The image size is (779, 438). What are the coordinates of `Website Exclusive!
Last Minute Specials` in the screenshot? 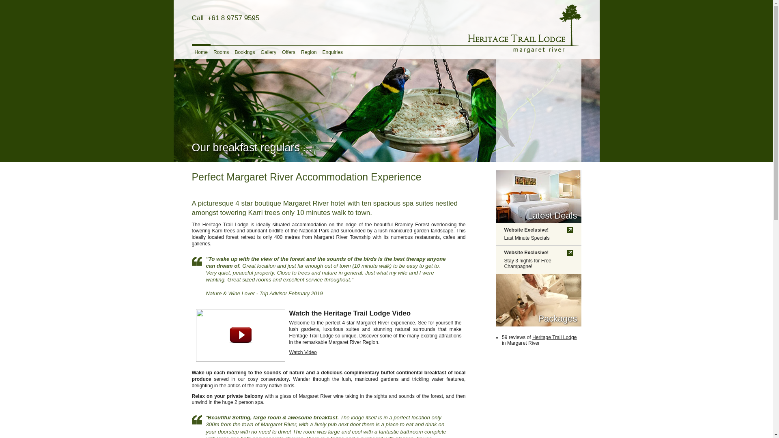 It's located at (538, 234).